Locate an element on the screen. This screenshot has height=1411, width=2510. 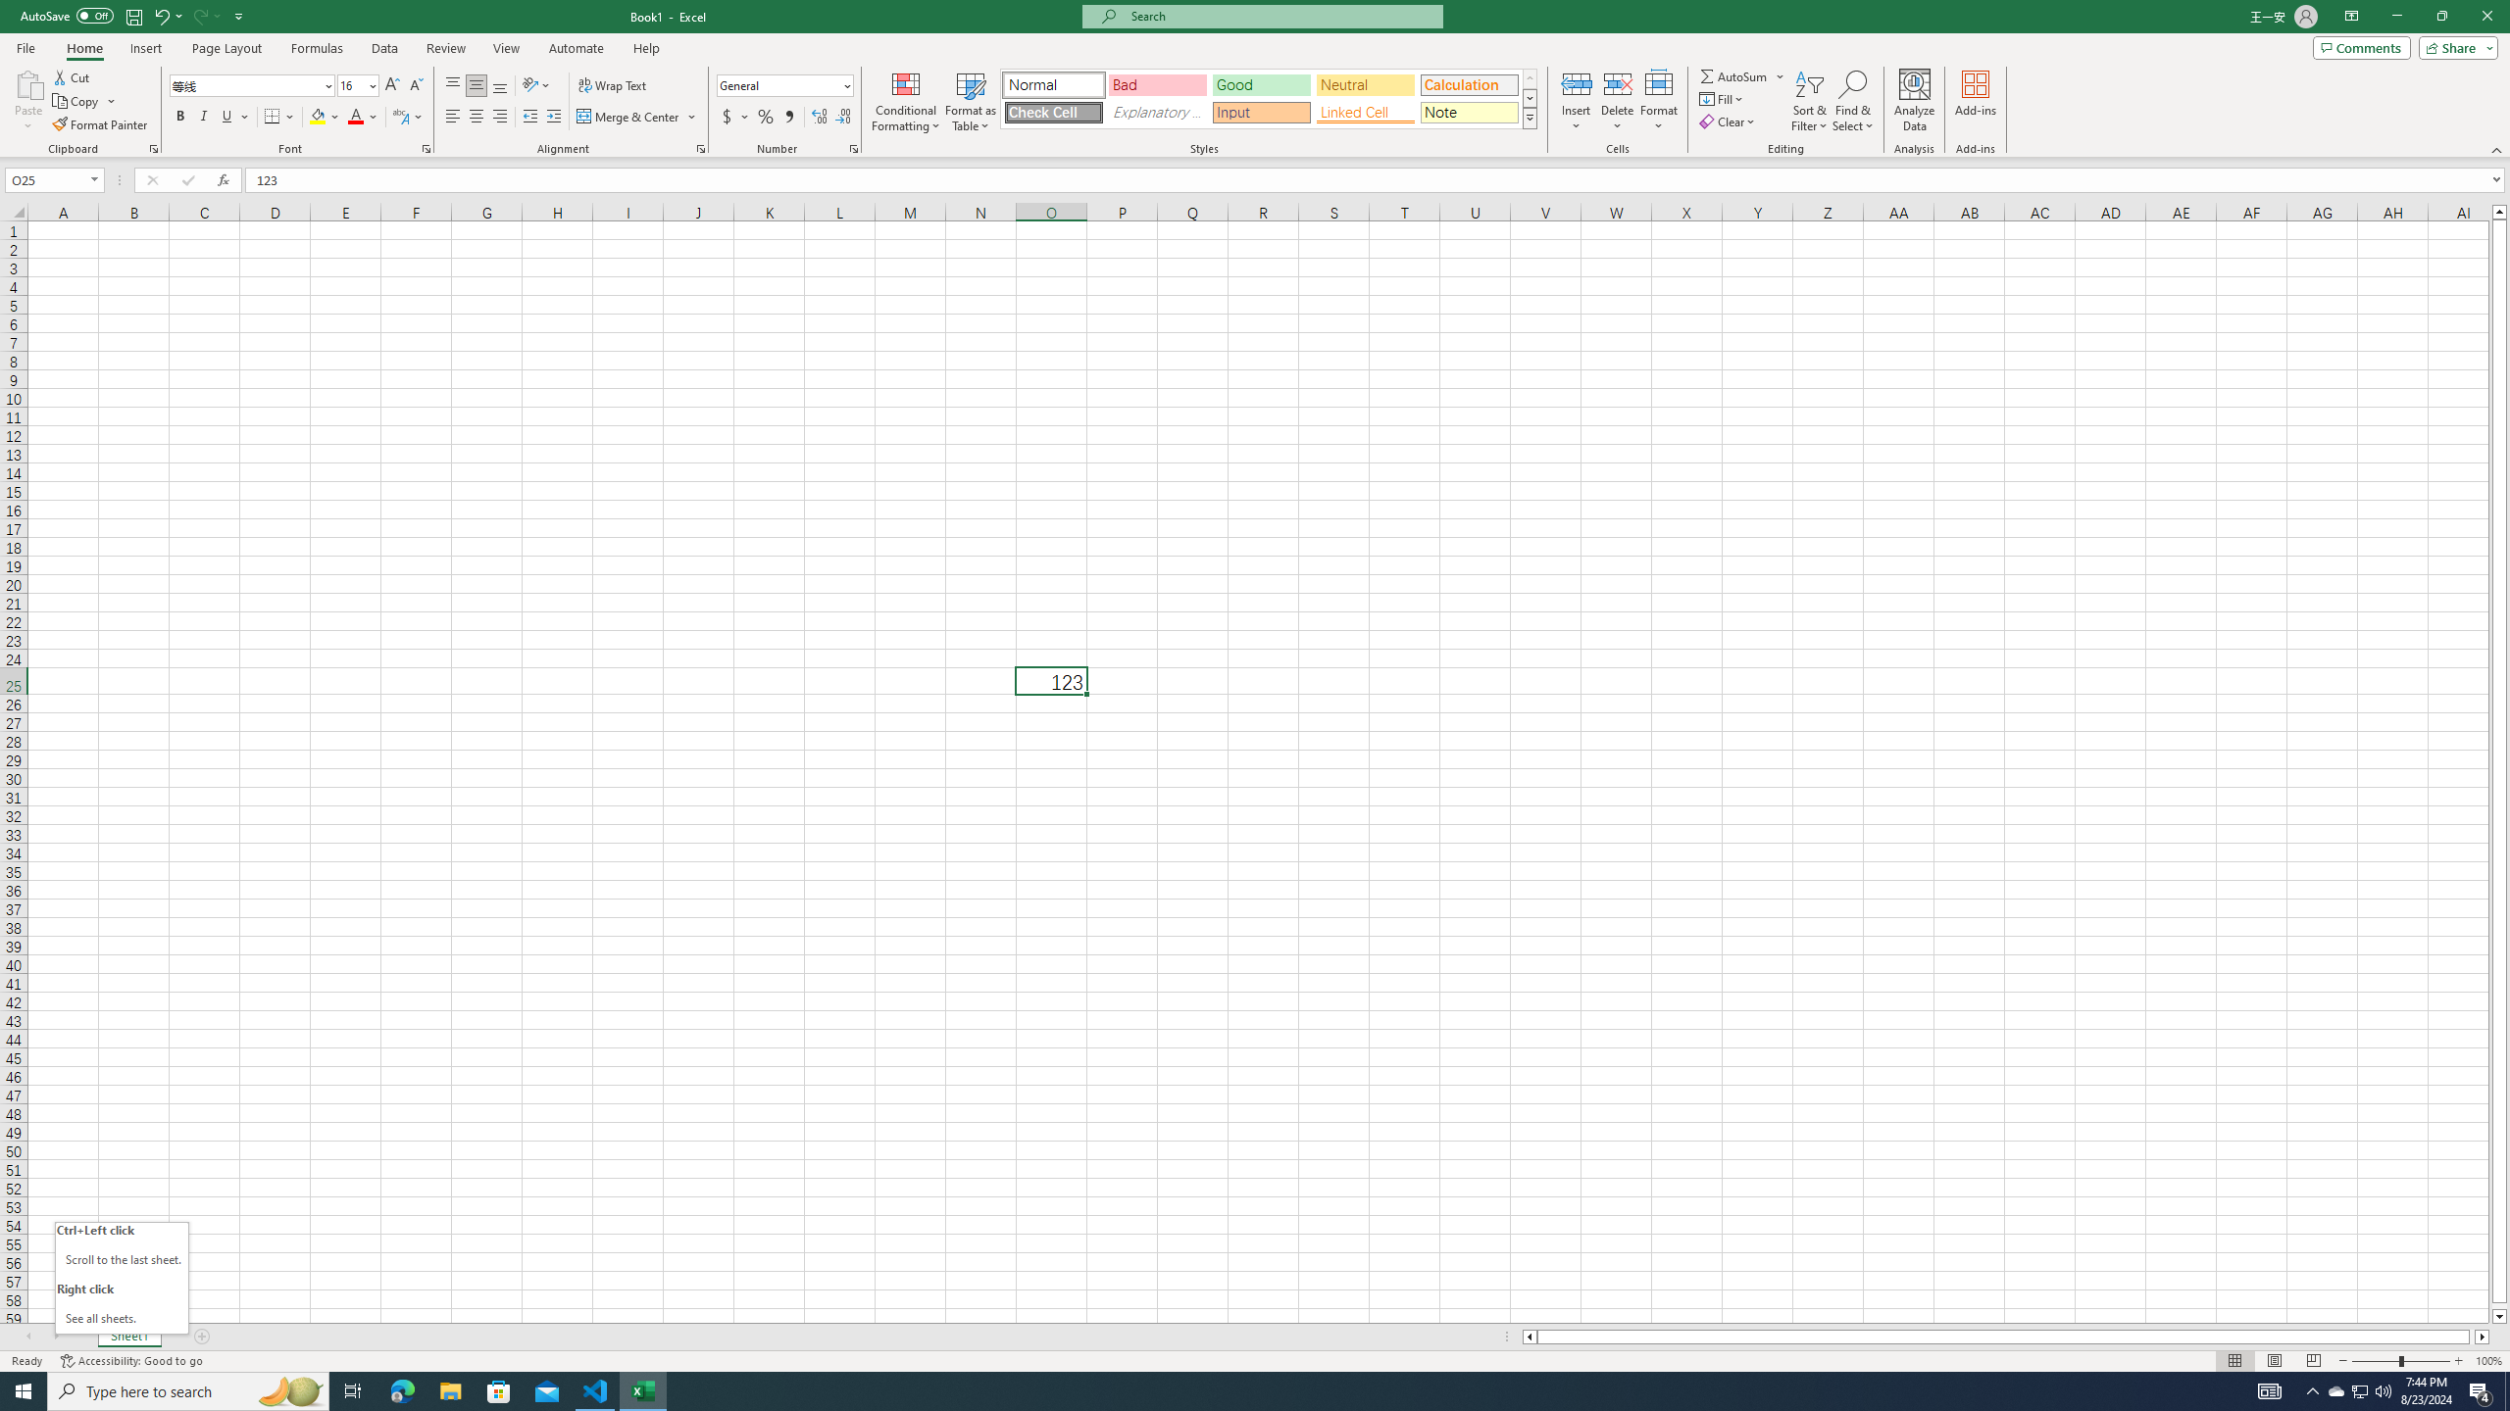
Align Left is located at coordinates (453, 118).